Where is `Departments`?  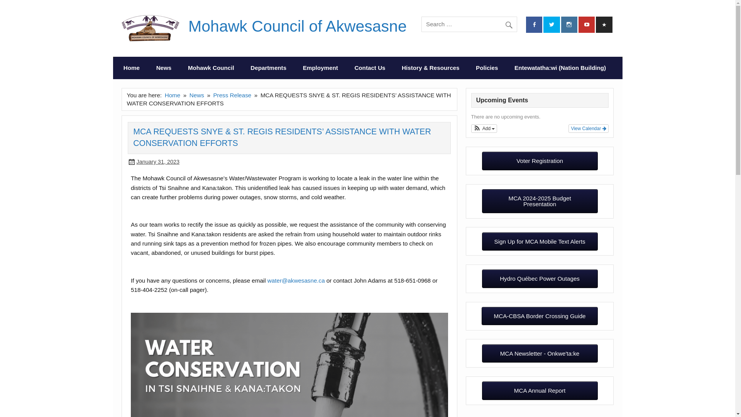 Departments is located at coordinates (268, 68).